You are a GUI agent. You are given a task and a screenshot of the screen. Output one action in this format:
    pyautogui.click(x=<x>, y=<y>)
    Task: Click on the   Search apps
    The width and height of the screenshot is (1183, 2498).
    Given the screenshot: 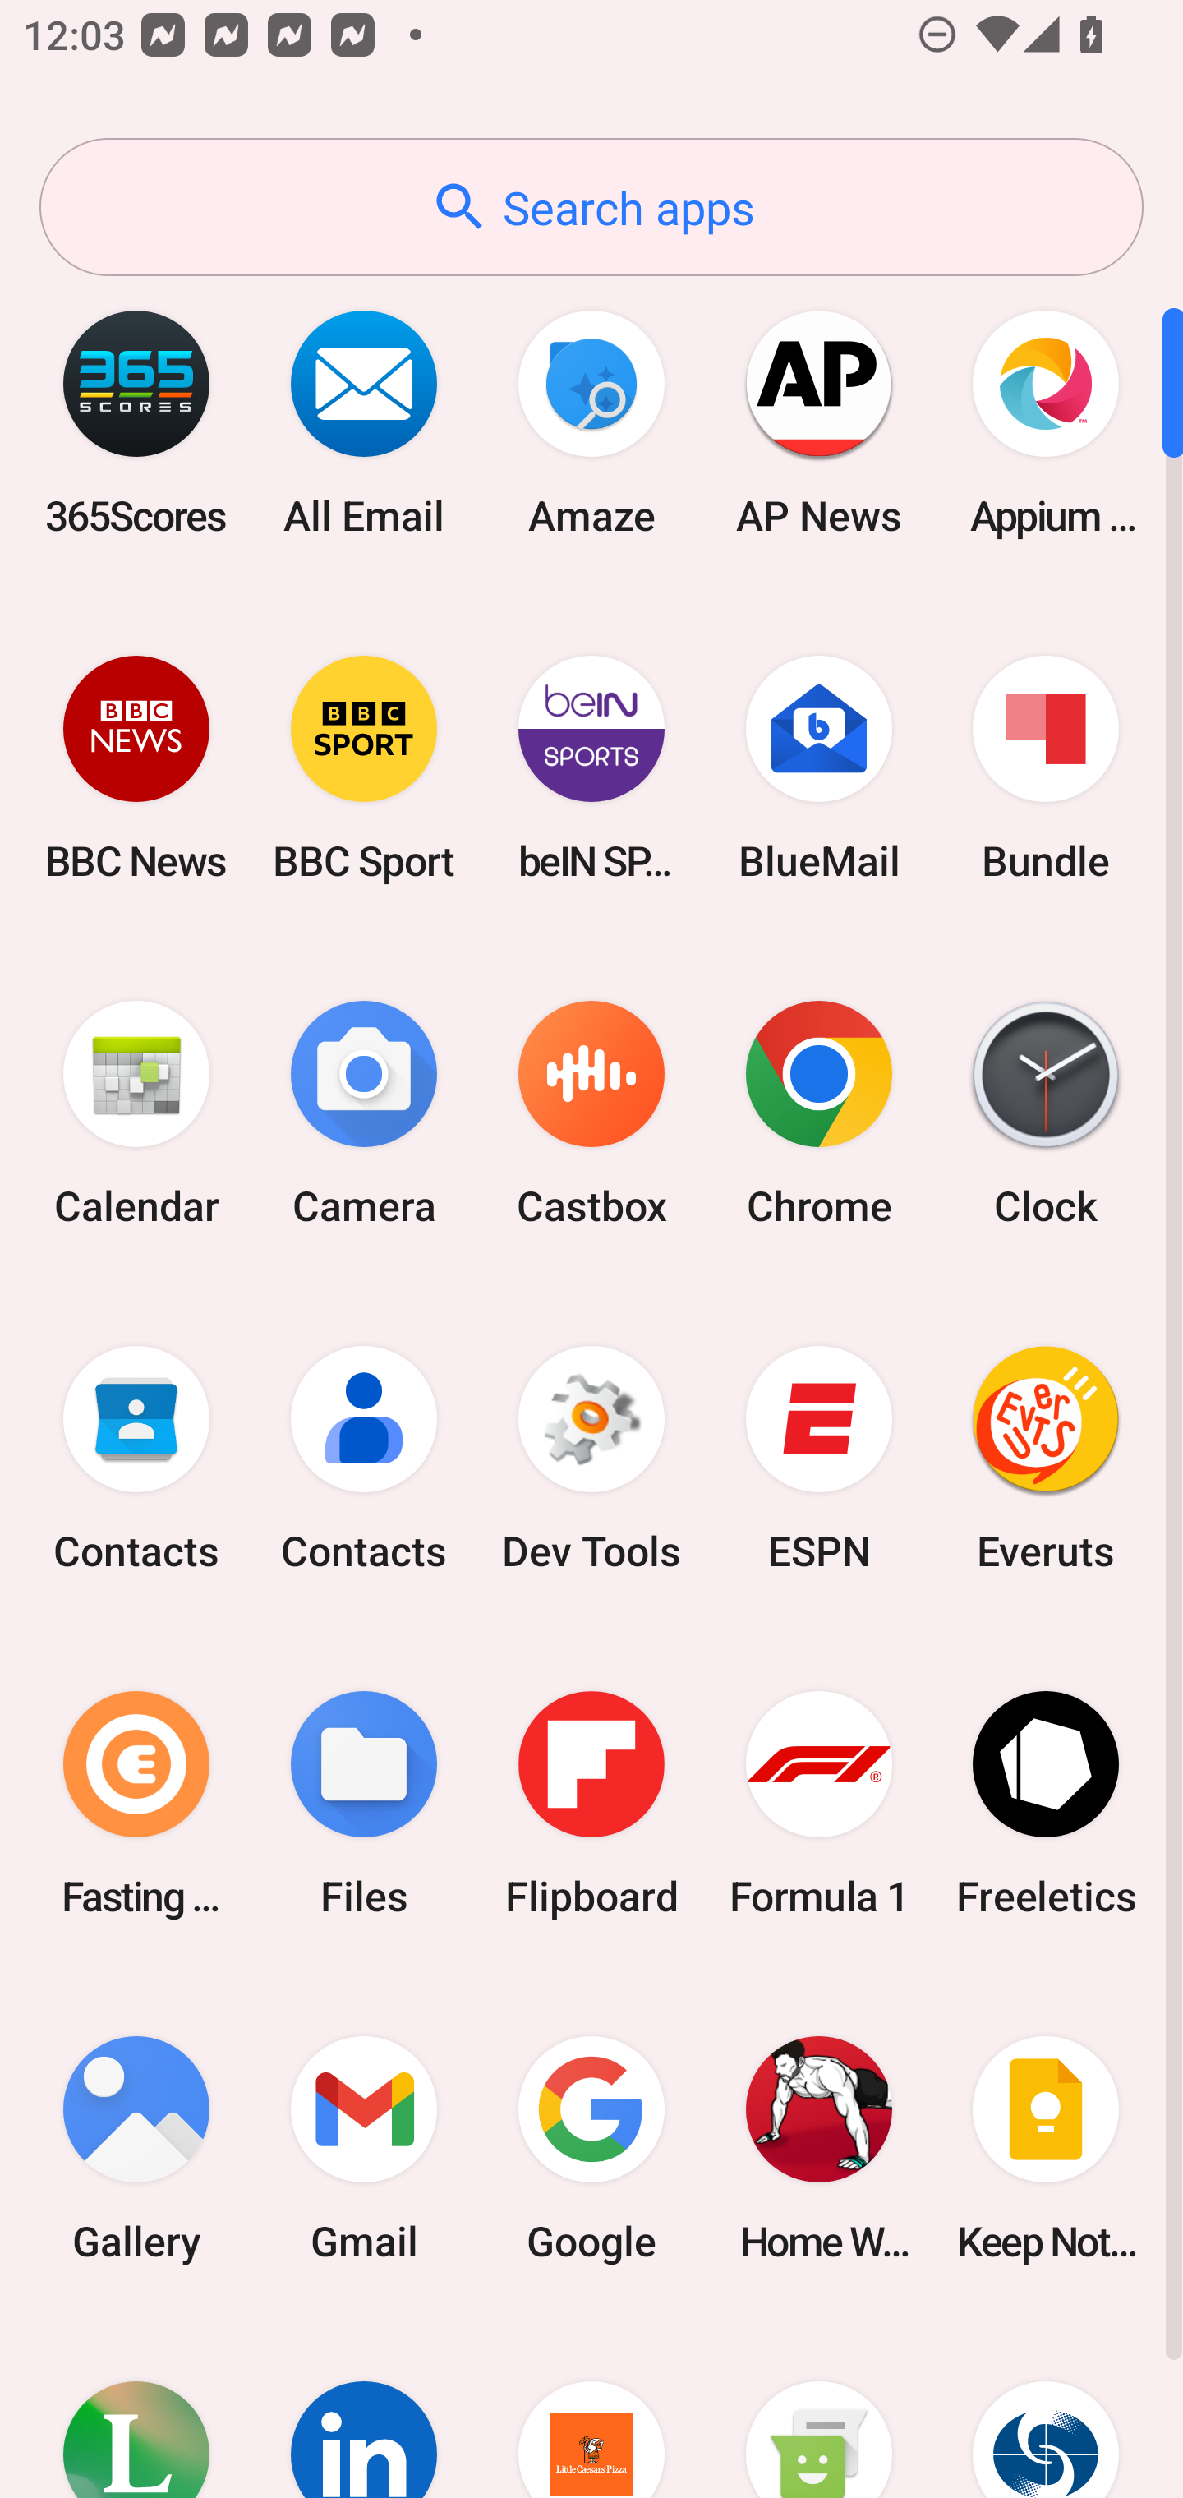 What is the action you would take?
    pyautogui.click(x=591, y=207)
    